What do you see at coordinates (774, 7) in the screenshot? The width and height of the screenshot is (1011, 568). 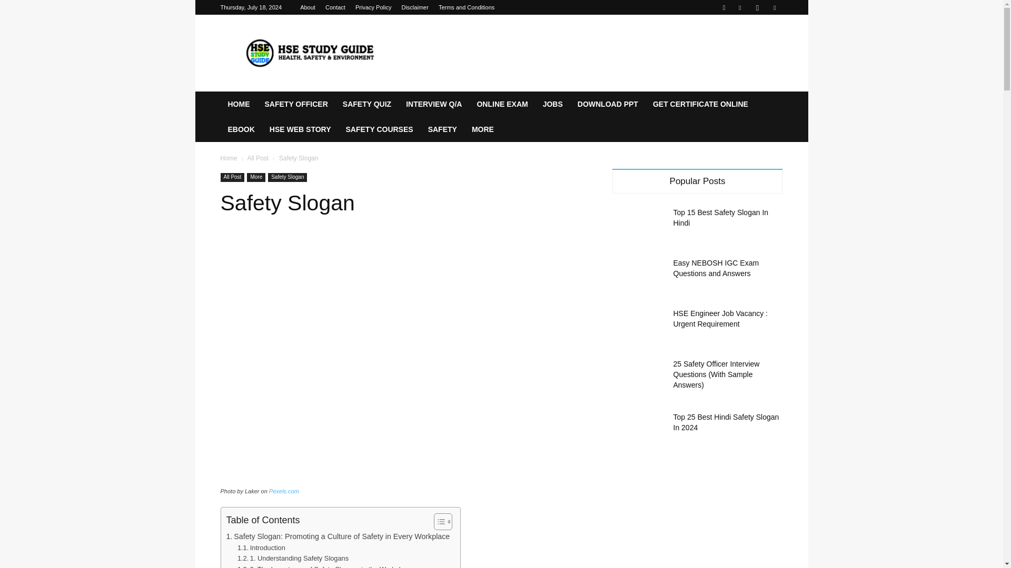 I see `Youtube` at bounding box center [774, 7].